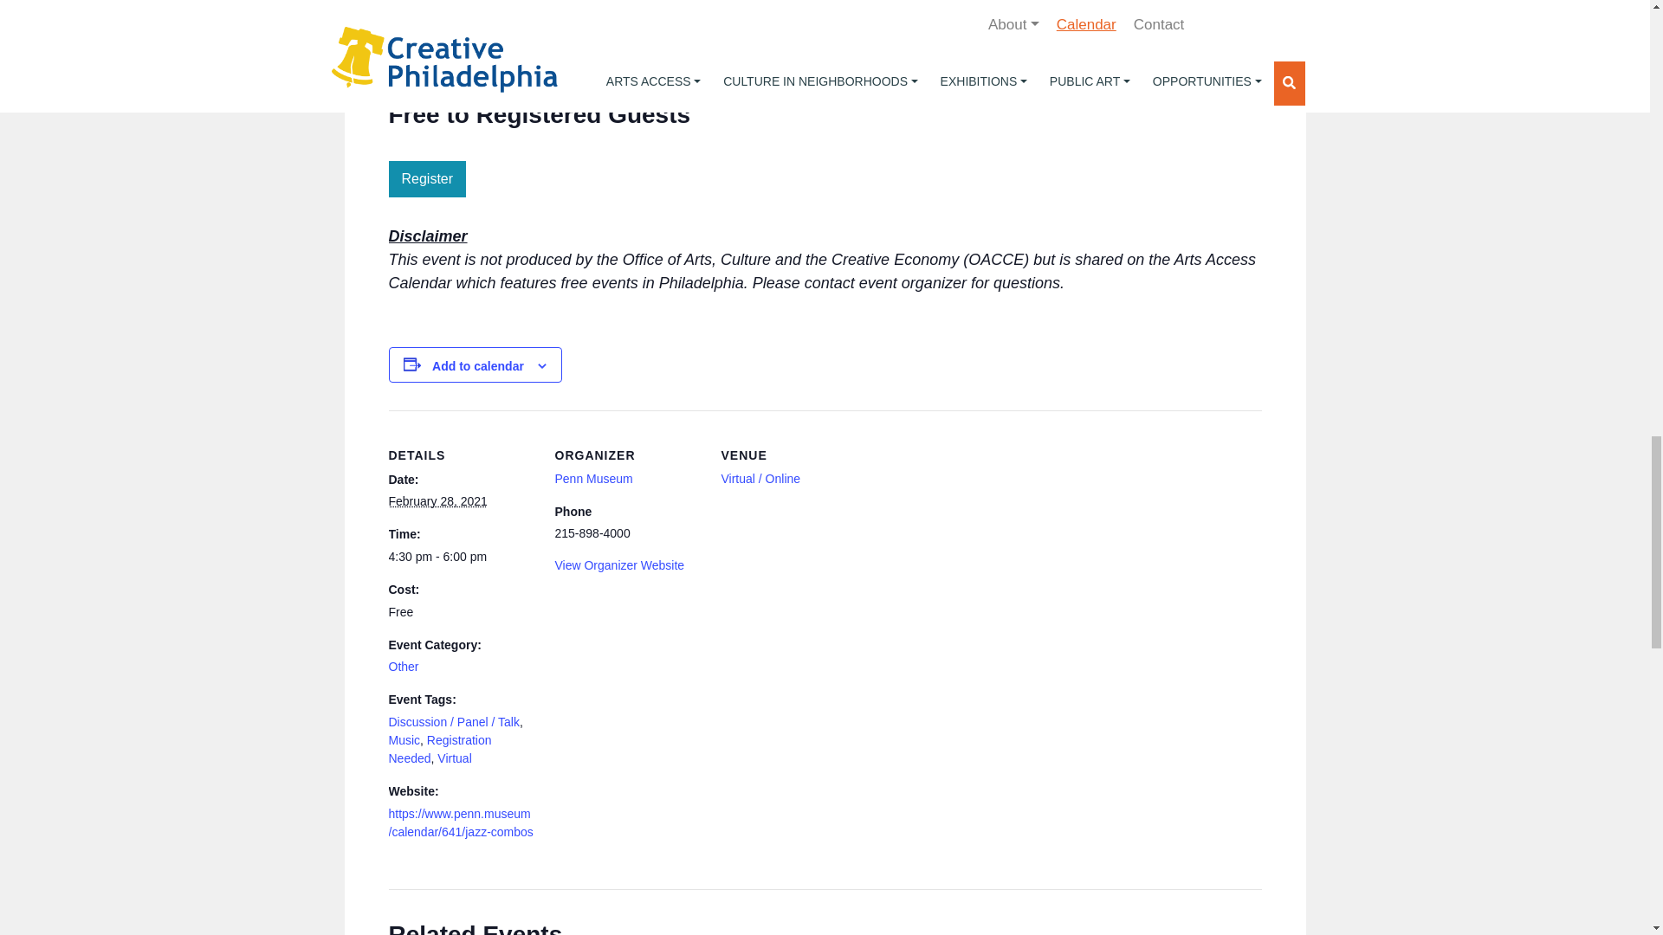 Image resolution: width=1663 pixels, height=935 pixels. I want to click on 2021-02-28, so click(461, 557).